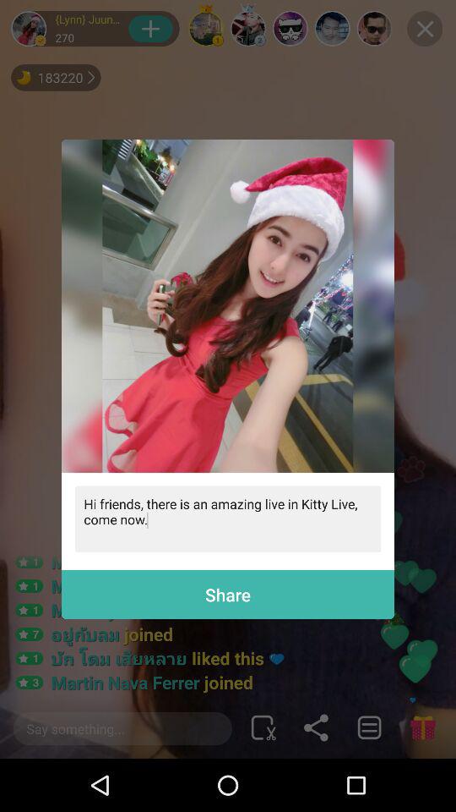  Describe the element at coordinates (228, 519) in the screenshot. I see `open hi friends there icon` at that location.